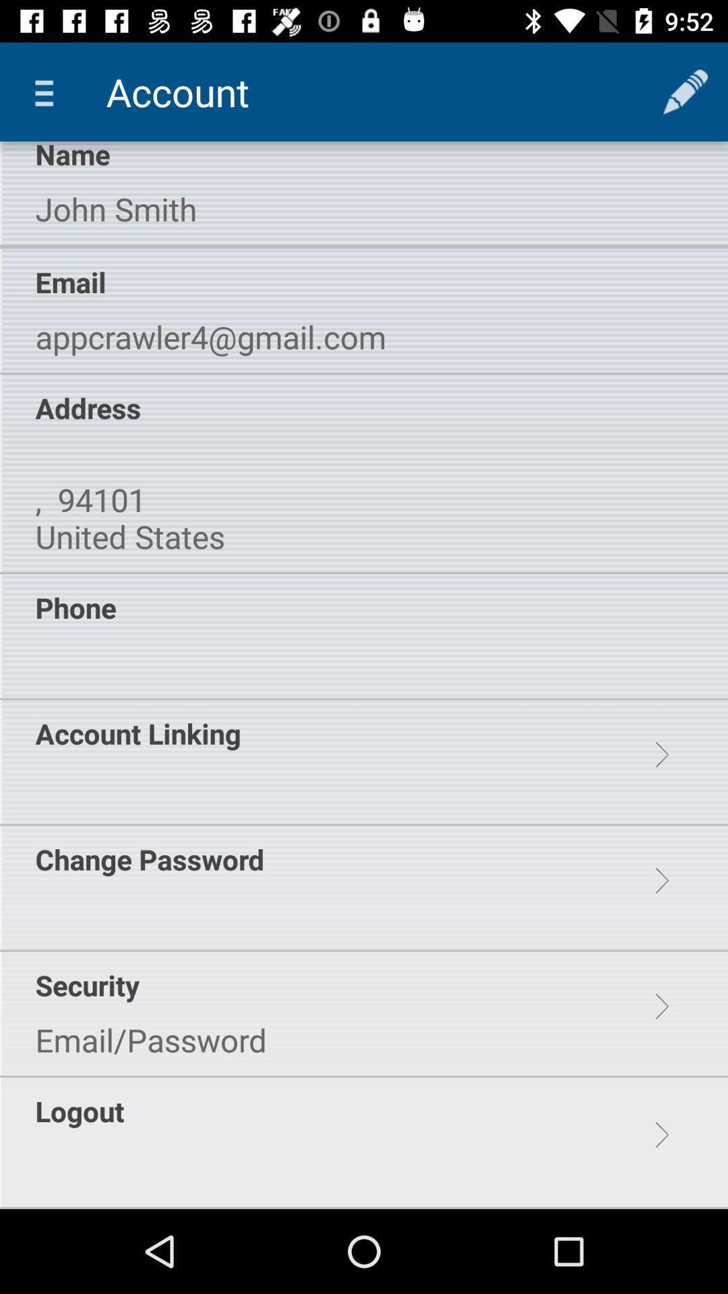 The image size is (728, 1294). Describe the element at coordinates (150, 859) in the screenshot. I see `swipe to change password` at that location.